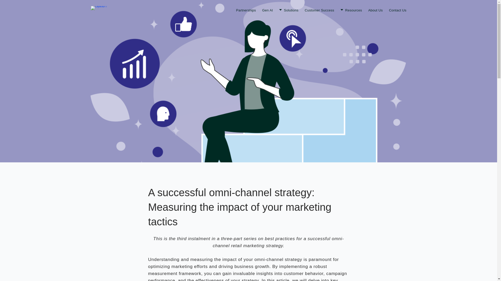 The height and width of the screenshot is (281, 501). What do you see at coordinates (289, 10) in the screenshot?
I see `Solutions` at bounding box center [289, 10].